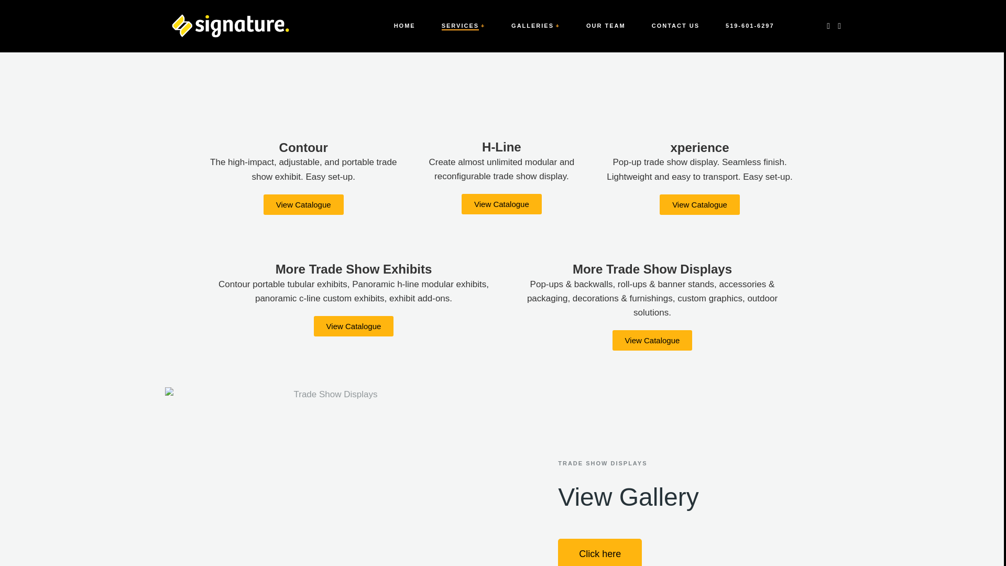 The height and width of the screenshot is (566, 1006). What do you see at coordinates (599, 552) in the screenshot?
I see `Click here` at bounding box center [599, 552].